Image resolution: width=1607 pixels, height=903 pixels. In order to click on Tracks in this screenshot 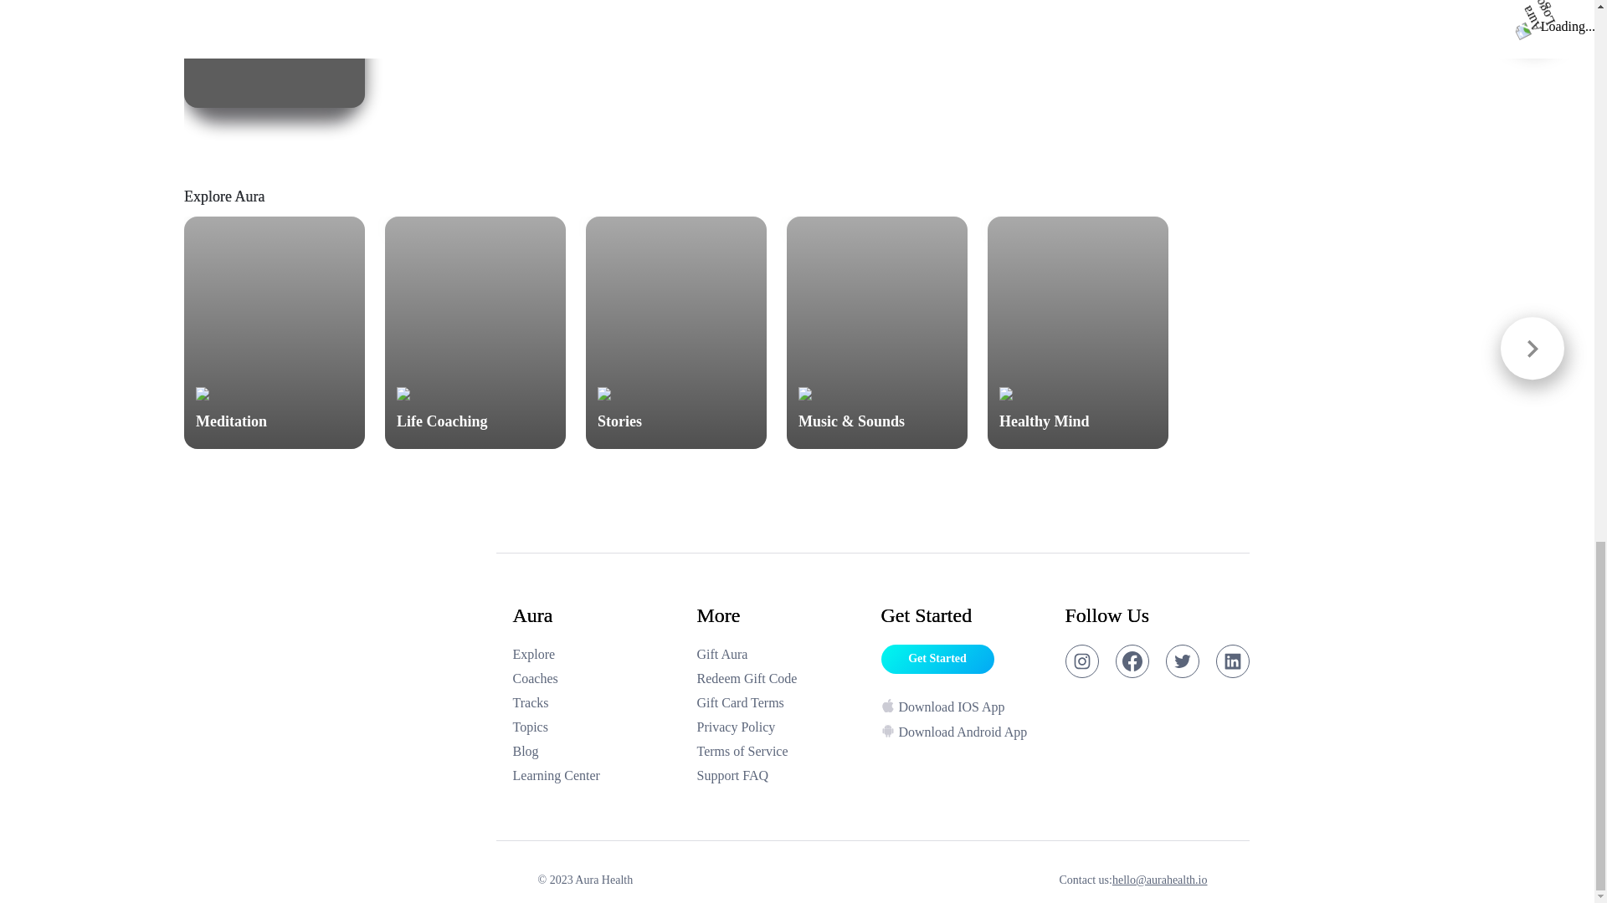, I will do `click(596, 703)`.